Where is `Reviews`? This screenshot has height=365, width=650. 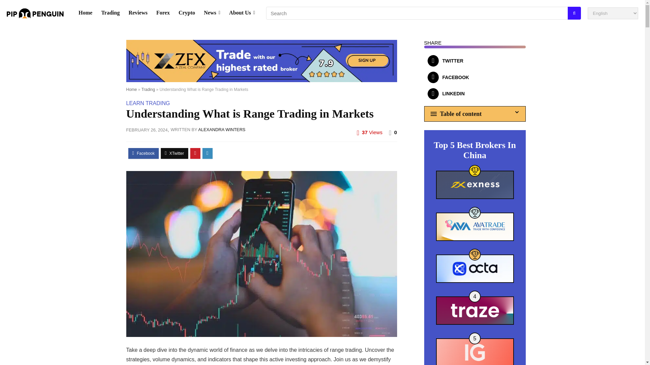
Reviews is located at coordinates (138, 13).